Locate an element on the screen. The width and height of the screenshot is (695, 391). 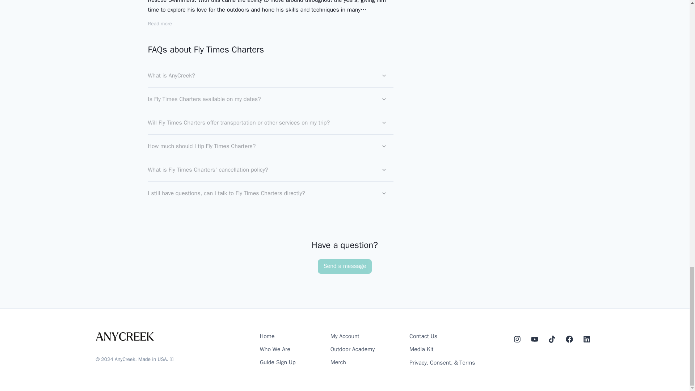
What is AnyCreek? is located at coordinates (270, 75).